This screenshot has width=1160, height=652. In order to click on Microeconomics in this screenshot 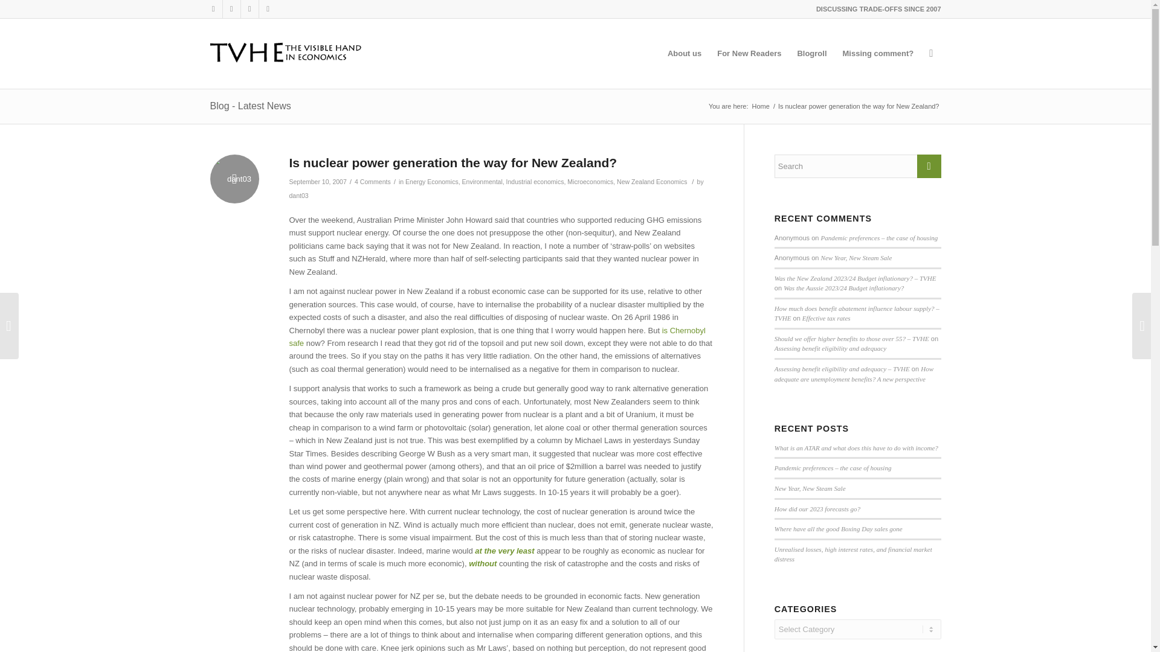, I will do `click(590, 181)`.